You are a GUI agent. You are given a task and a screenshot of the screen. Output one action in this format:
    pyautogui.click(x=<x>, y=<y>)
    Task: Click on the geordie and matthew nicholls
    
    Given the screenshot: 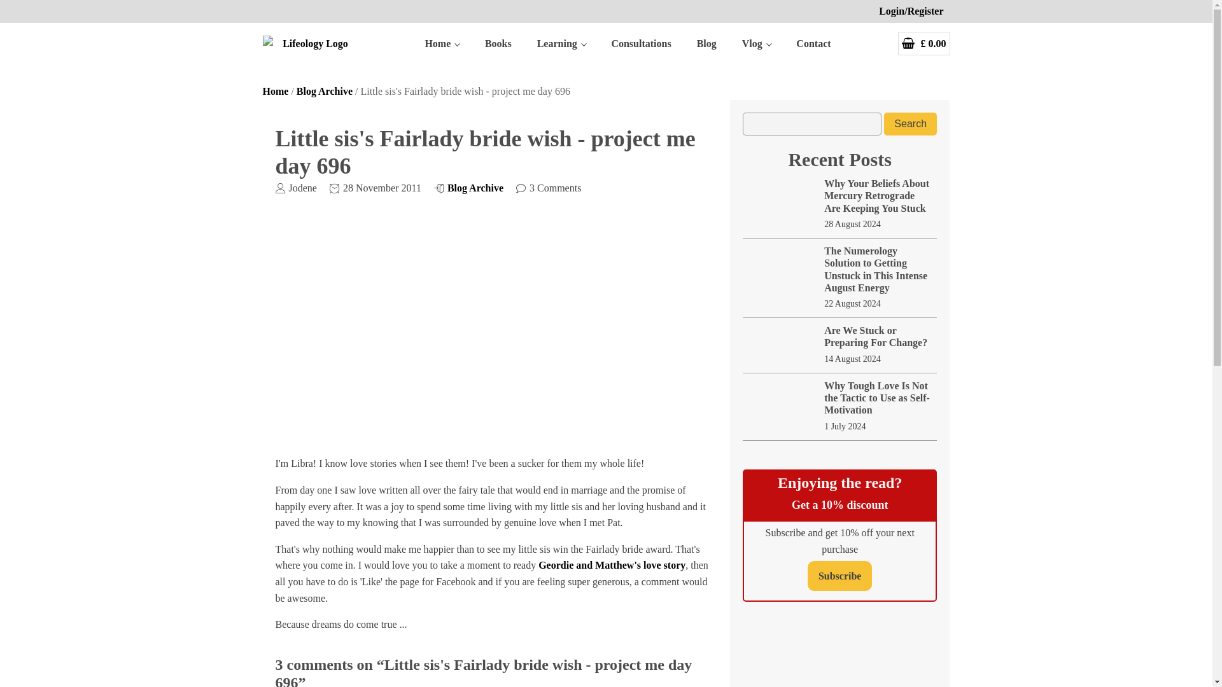 What is the action you would take?
    pyautogui.click(x=496, y=330)
    